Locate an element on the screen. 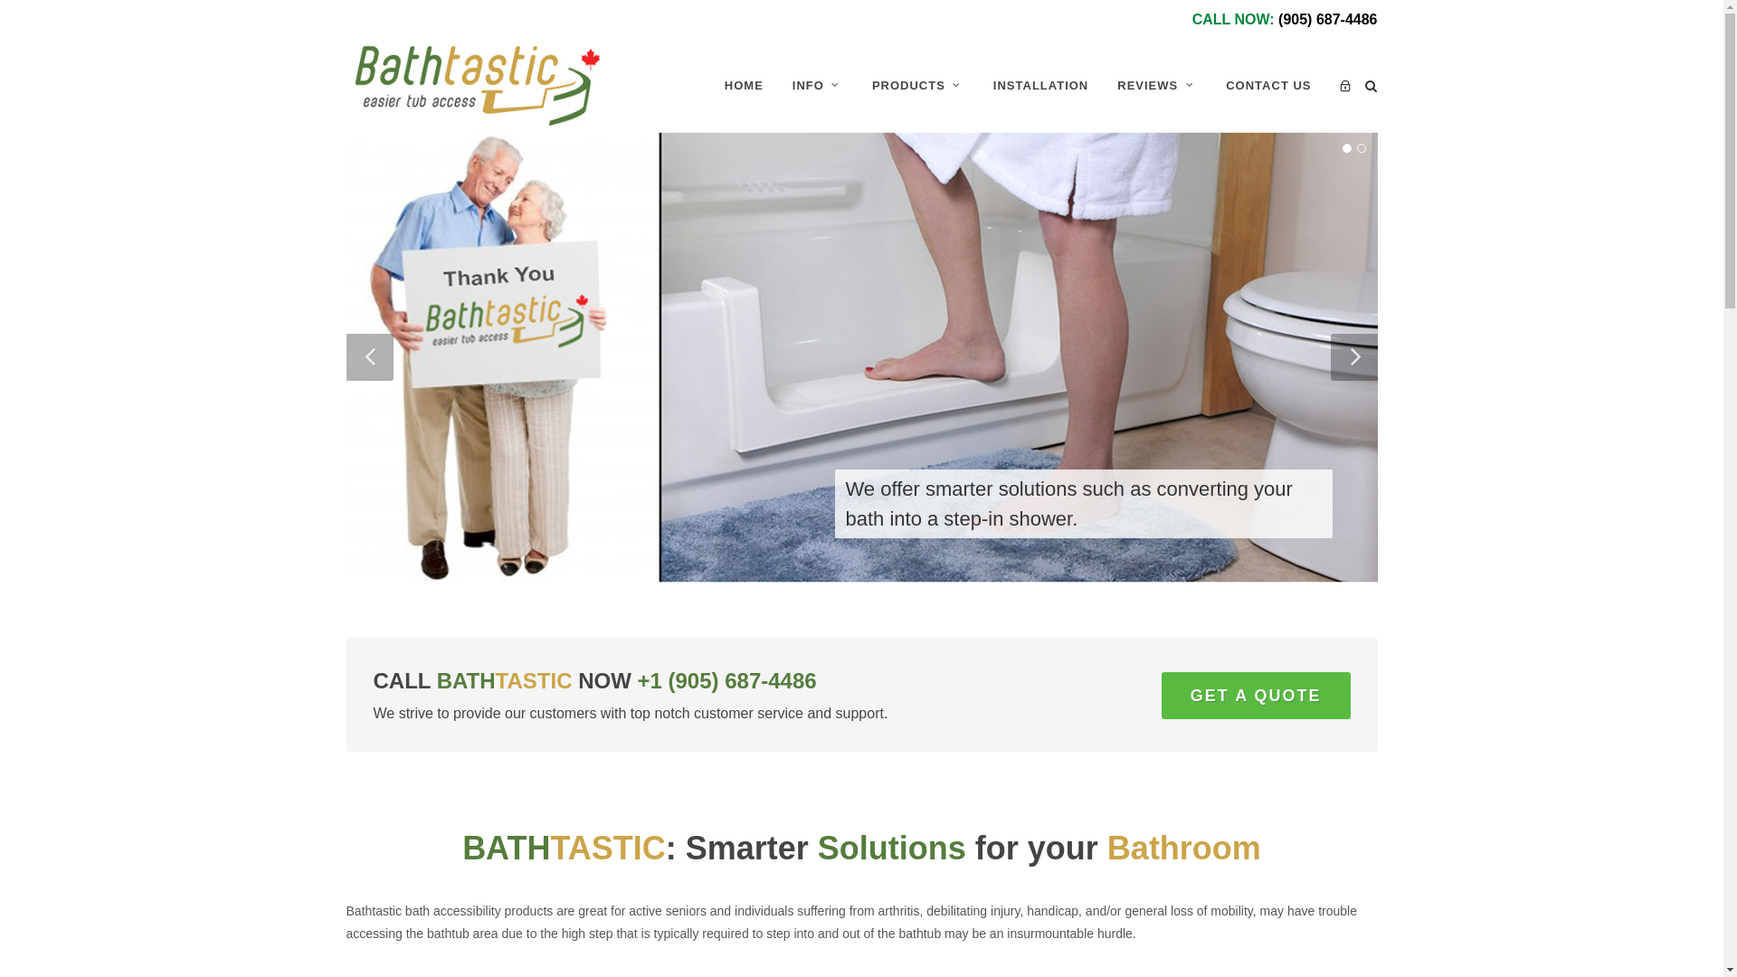 The image size is (1737, 977). PRODUCTS is located at coordinates (918, 86).